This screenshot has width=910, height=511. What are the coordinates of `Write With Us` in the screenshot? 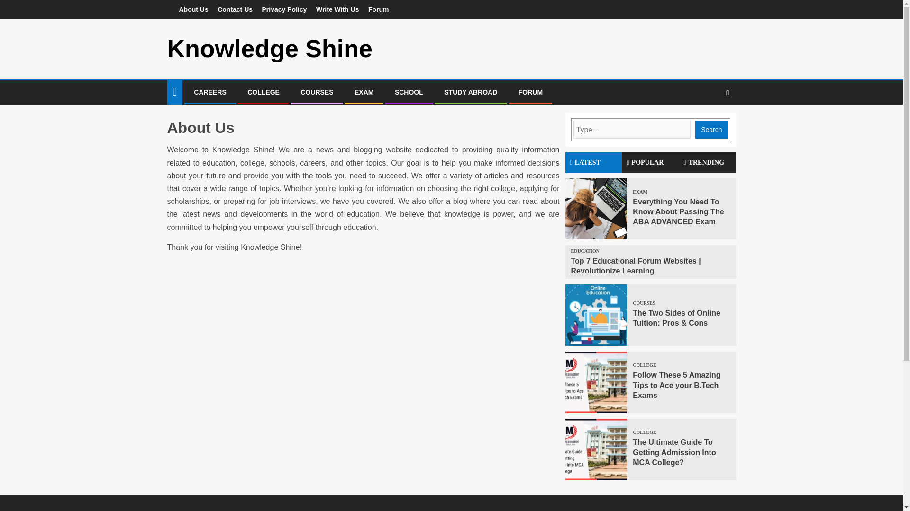 It's located at (337, 9).